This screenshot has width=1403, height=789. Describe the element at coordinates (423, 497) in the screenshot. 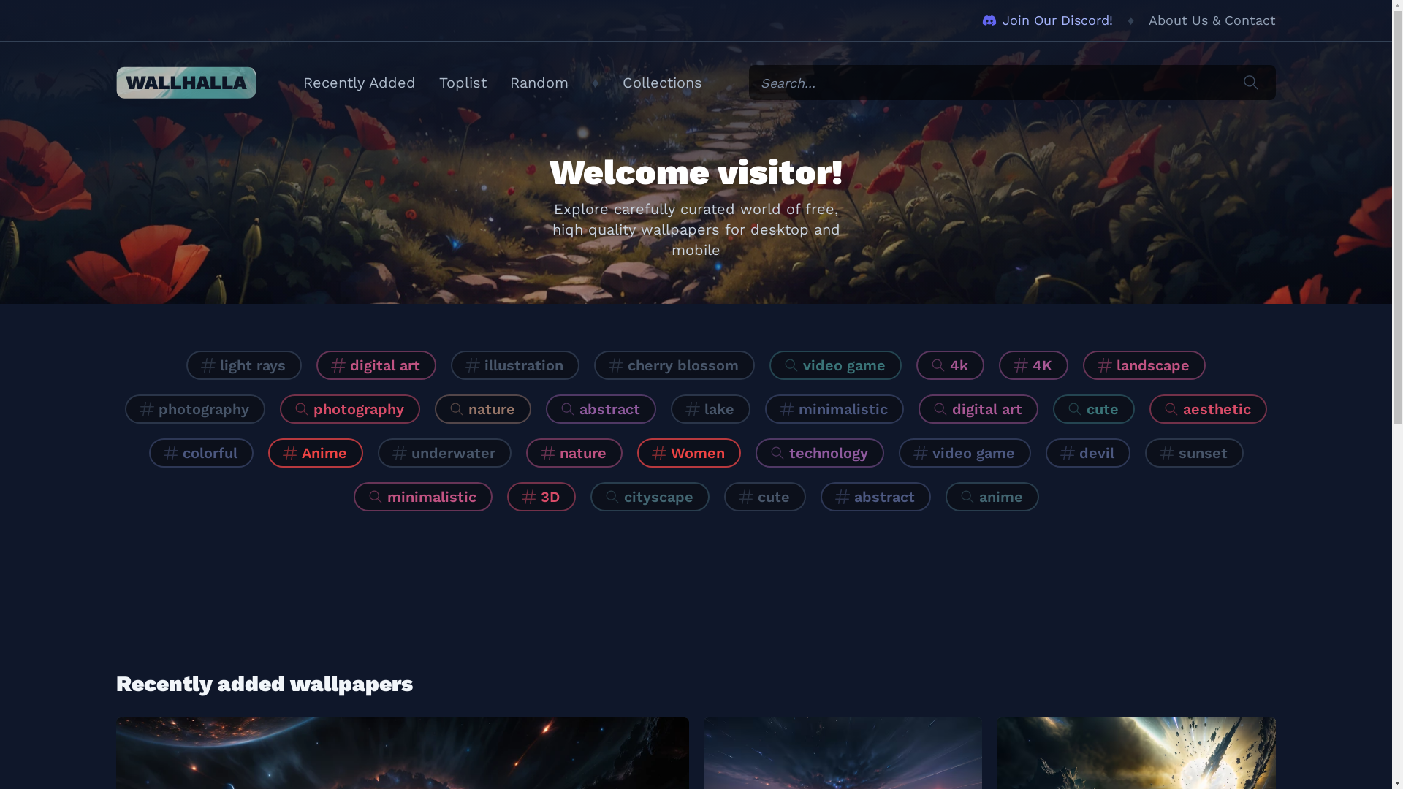

I see `minimalistic` at that location.